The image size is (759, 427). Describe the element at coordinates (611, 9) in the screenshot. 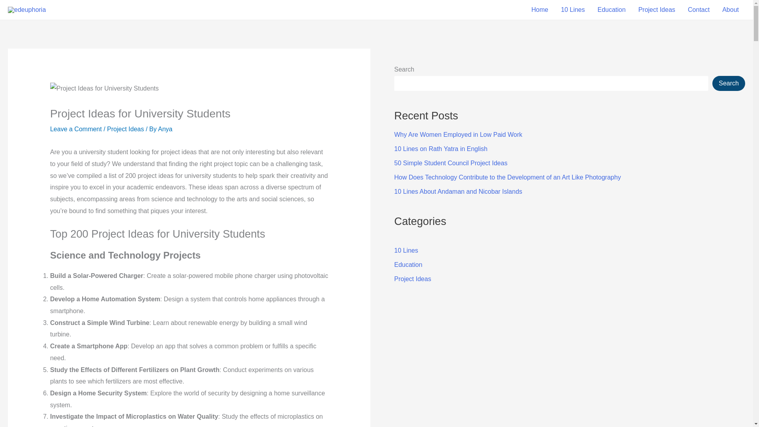

I see `Education` at that location.